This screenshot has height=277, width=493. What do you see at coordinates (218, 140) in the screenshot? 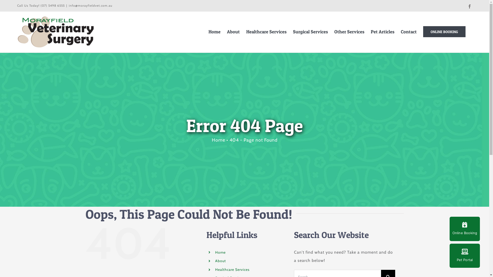
I see `Home` at bounding box center [218, 140].